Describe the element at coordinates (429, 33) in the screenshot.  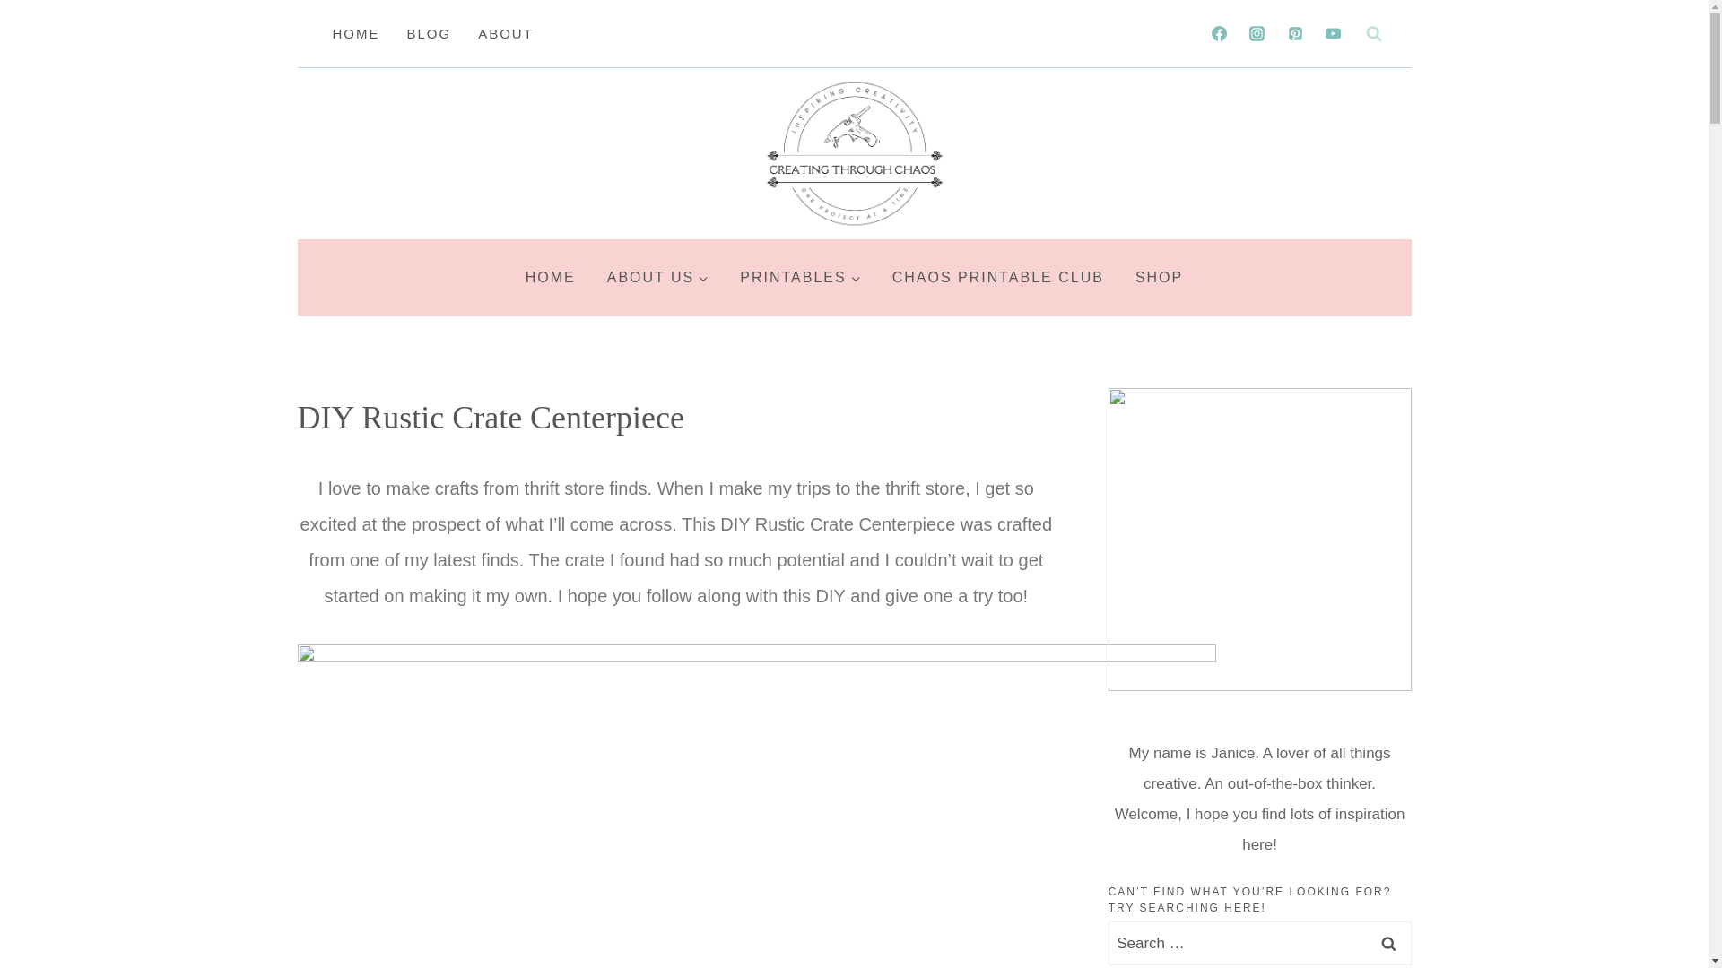
I see `BLOG` at that location.